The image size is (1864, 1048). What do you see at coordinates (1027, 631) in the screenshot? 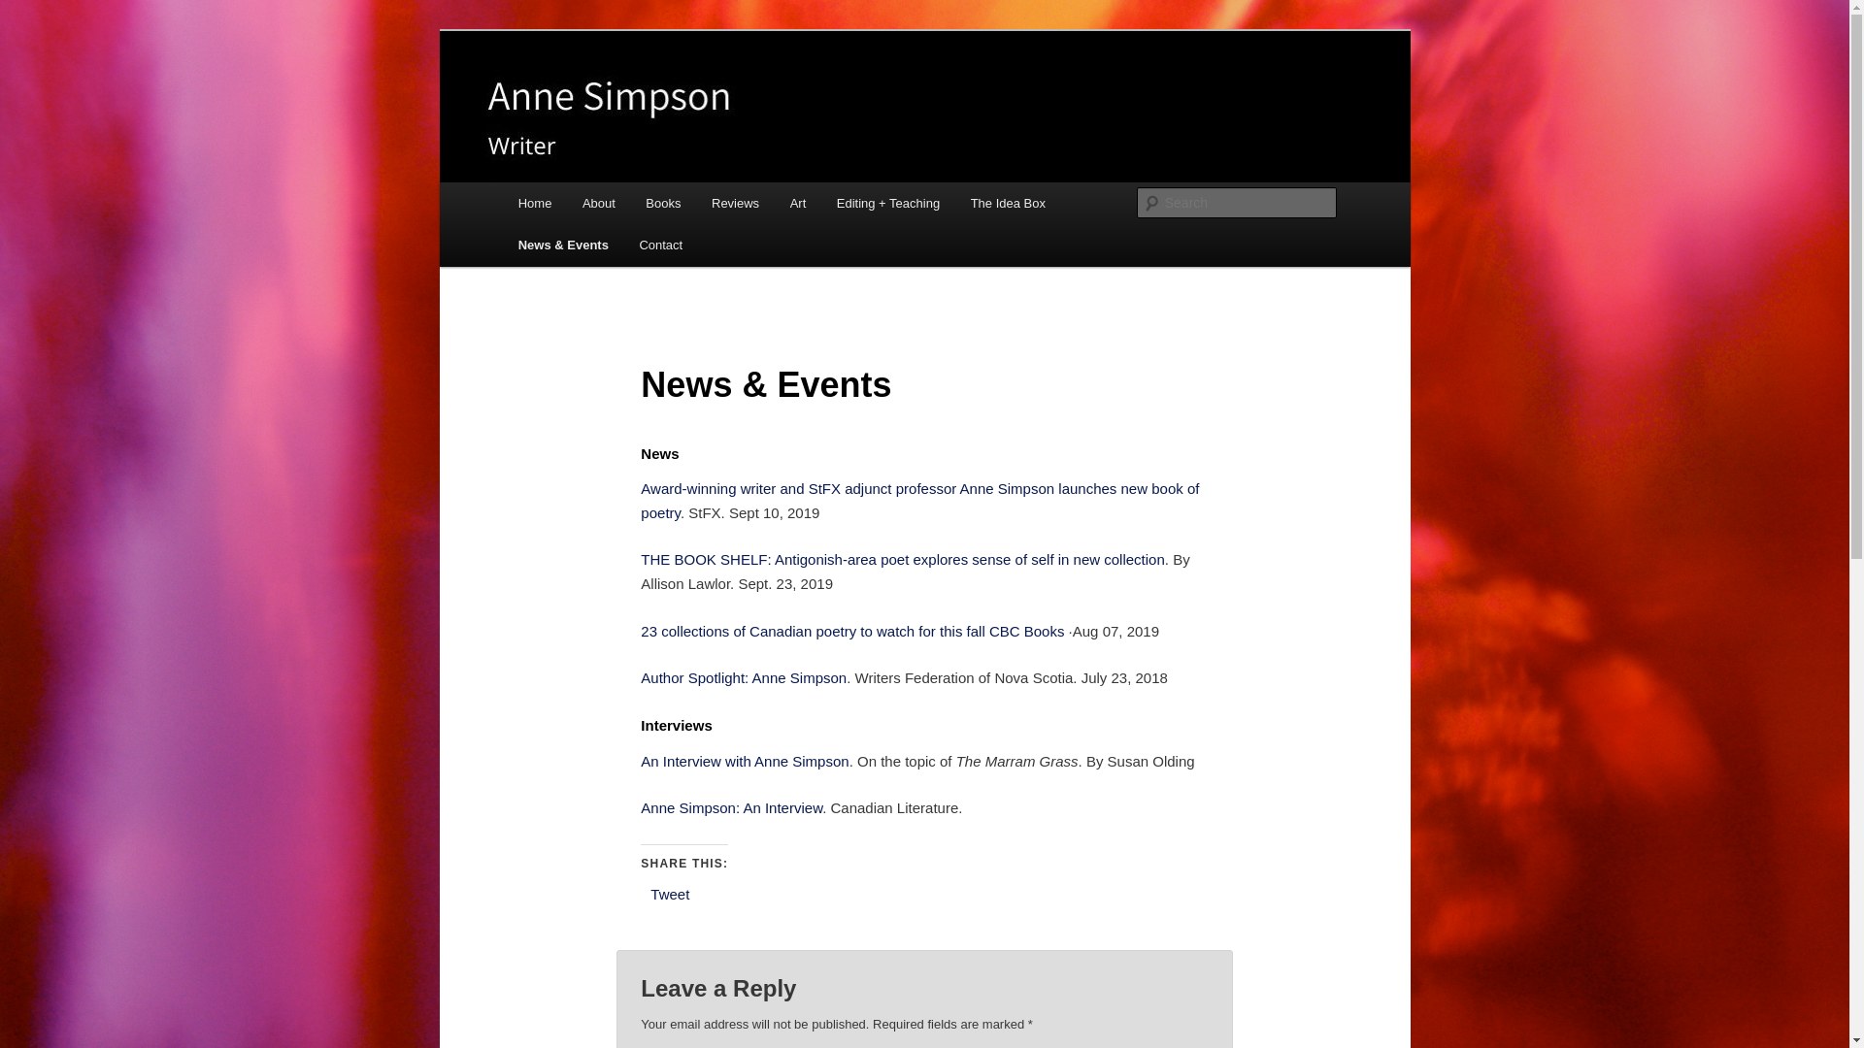
I see `CBC Books` at bounding box center [1027, 631].